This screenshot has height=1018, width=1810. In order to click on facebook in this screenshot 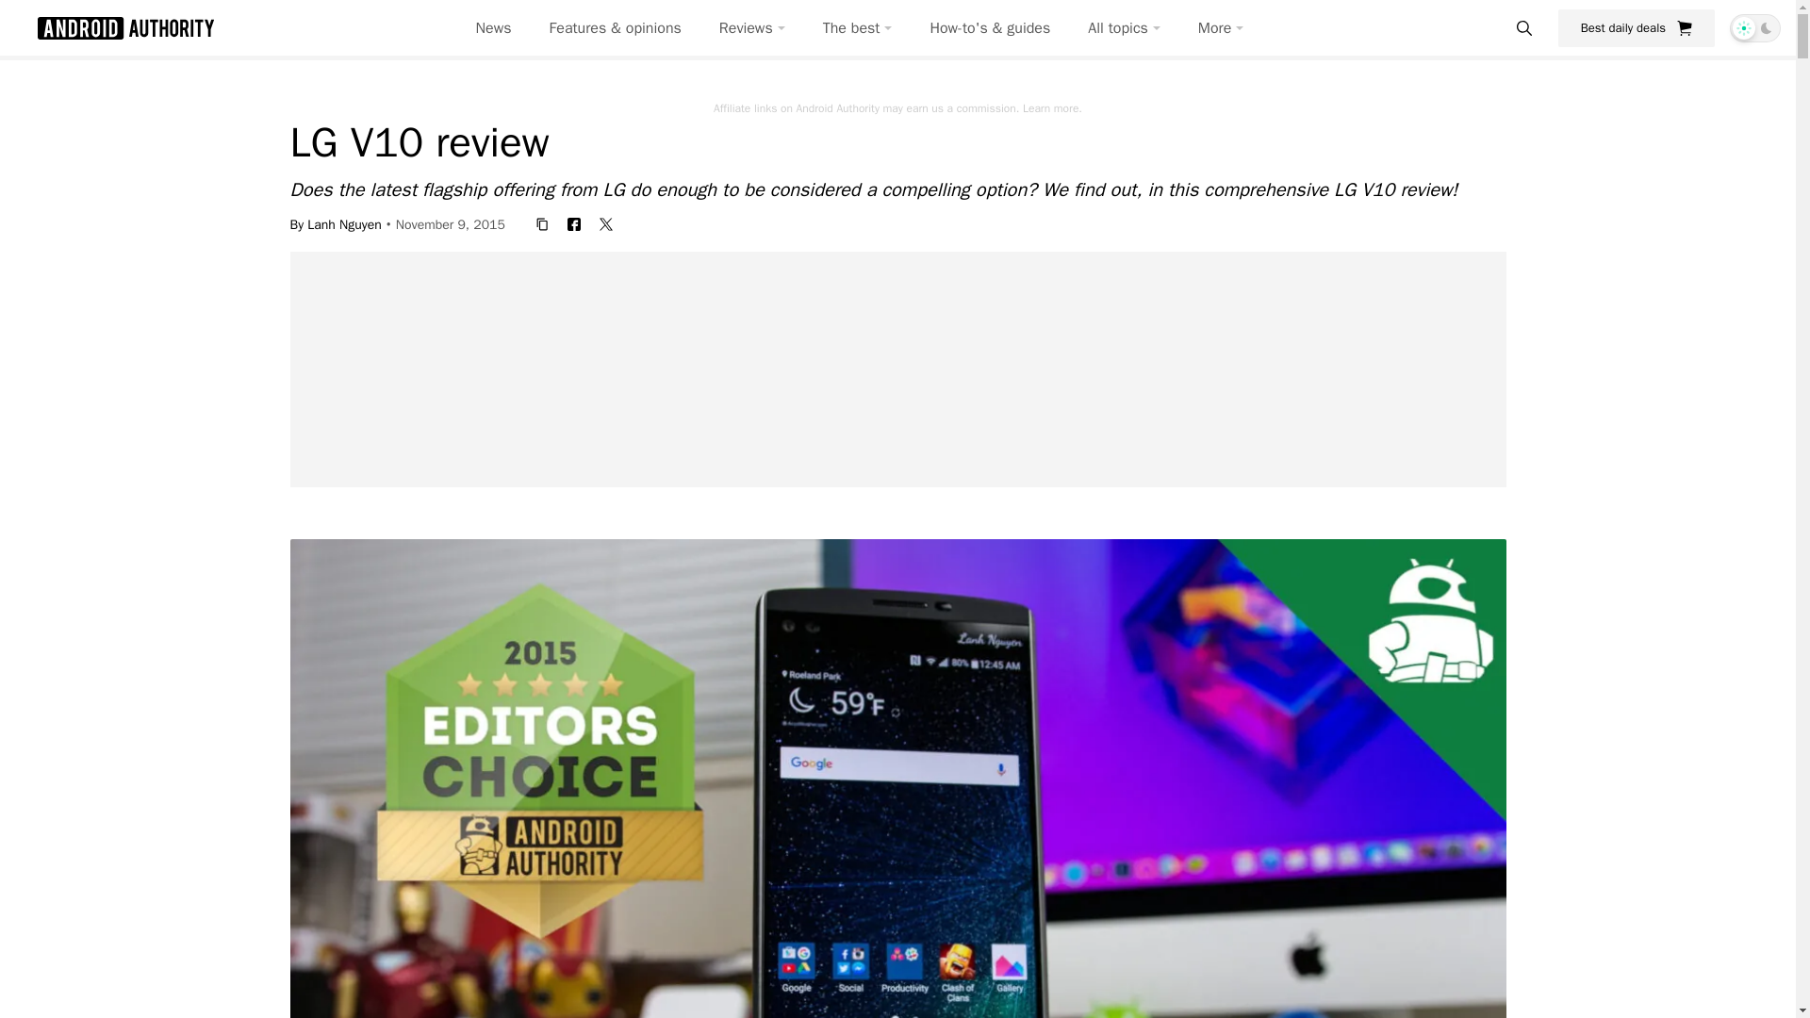, I will do `click(573, 224)`.